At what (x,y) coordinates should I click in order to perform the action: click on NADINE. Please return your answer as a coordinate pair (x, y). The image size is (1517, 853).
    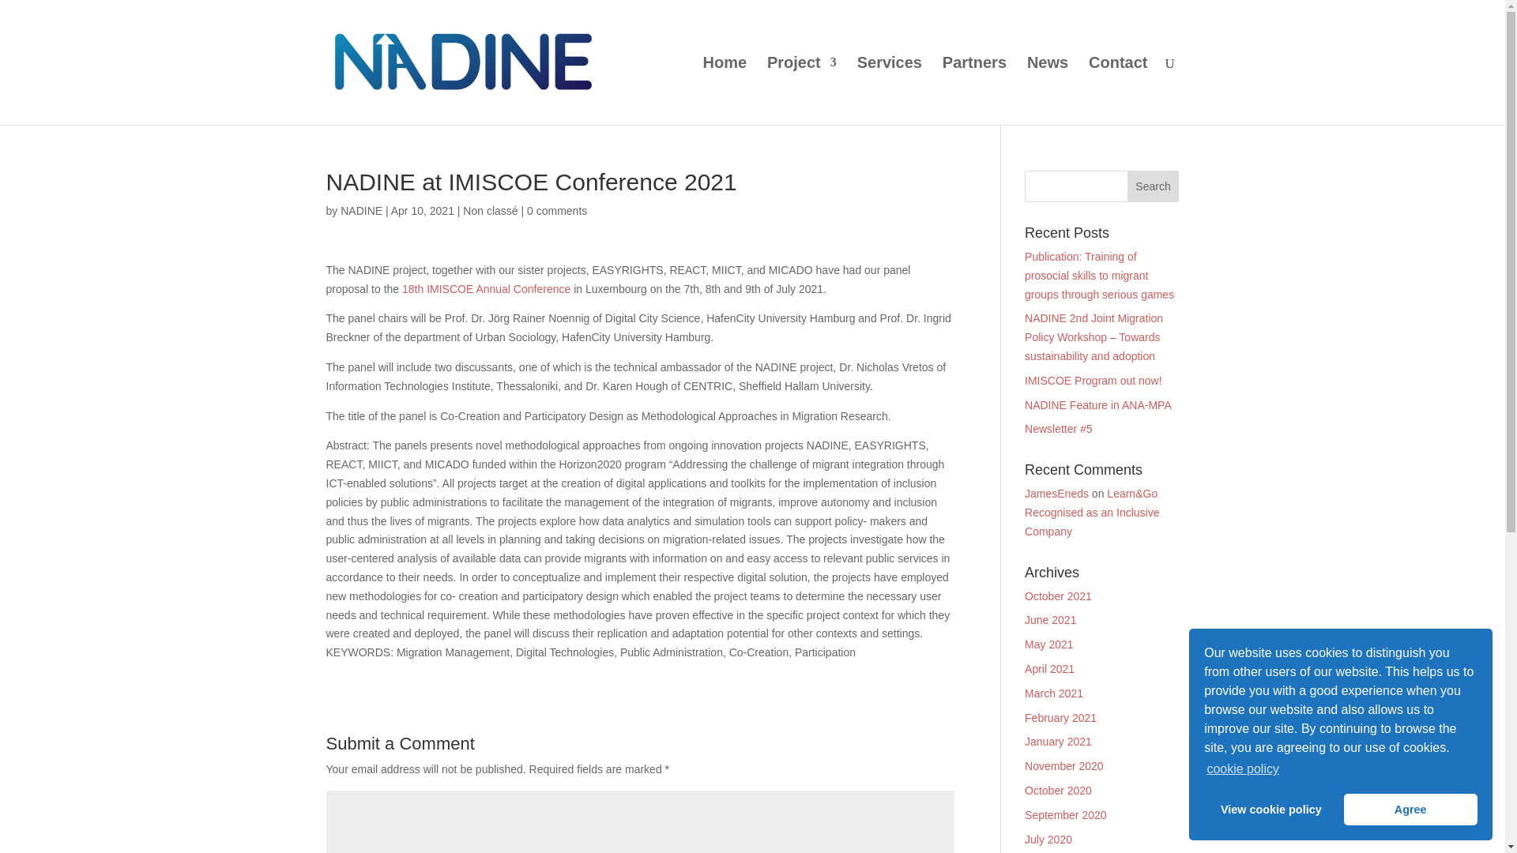
    Looking at the image, I should click on (360, 211).